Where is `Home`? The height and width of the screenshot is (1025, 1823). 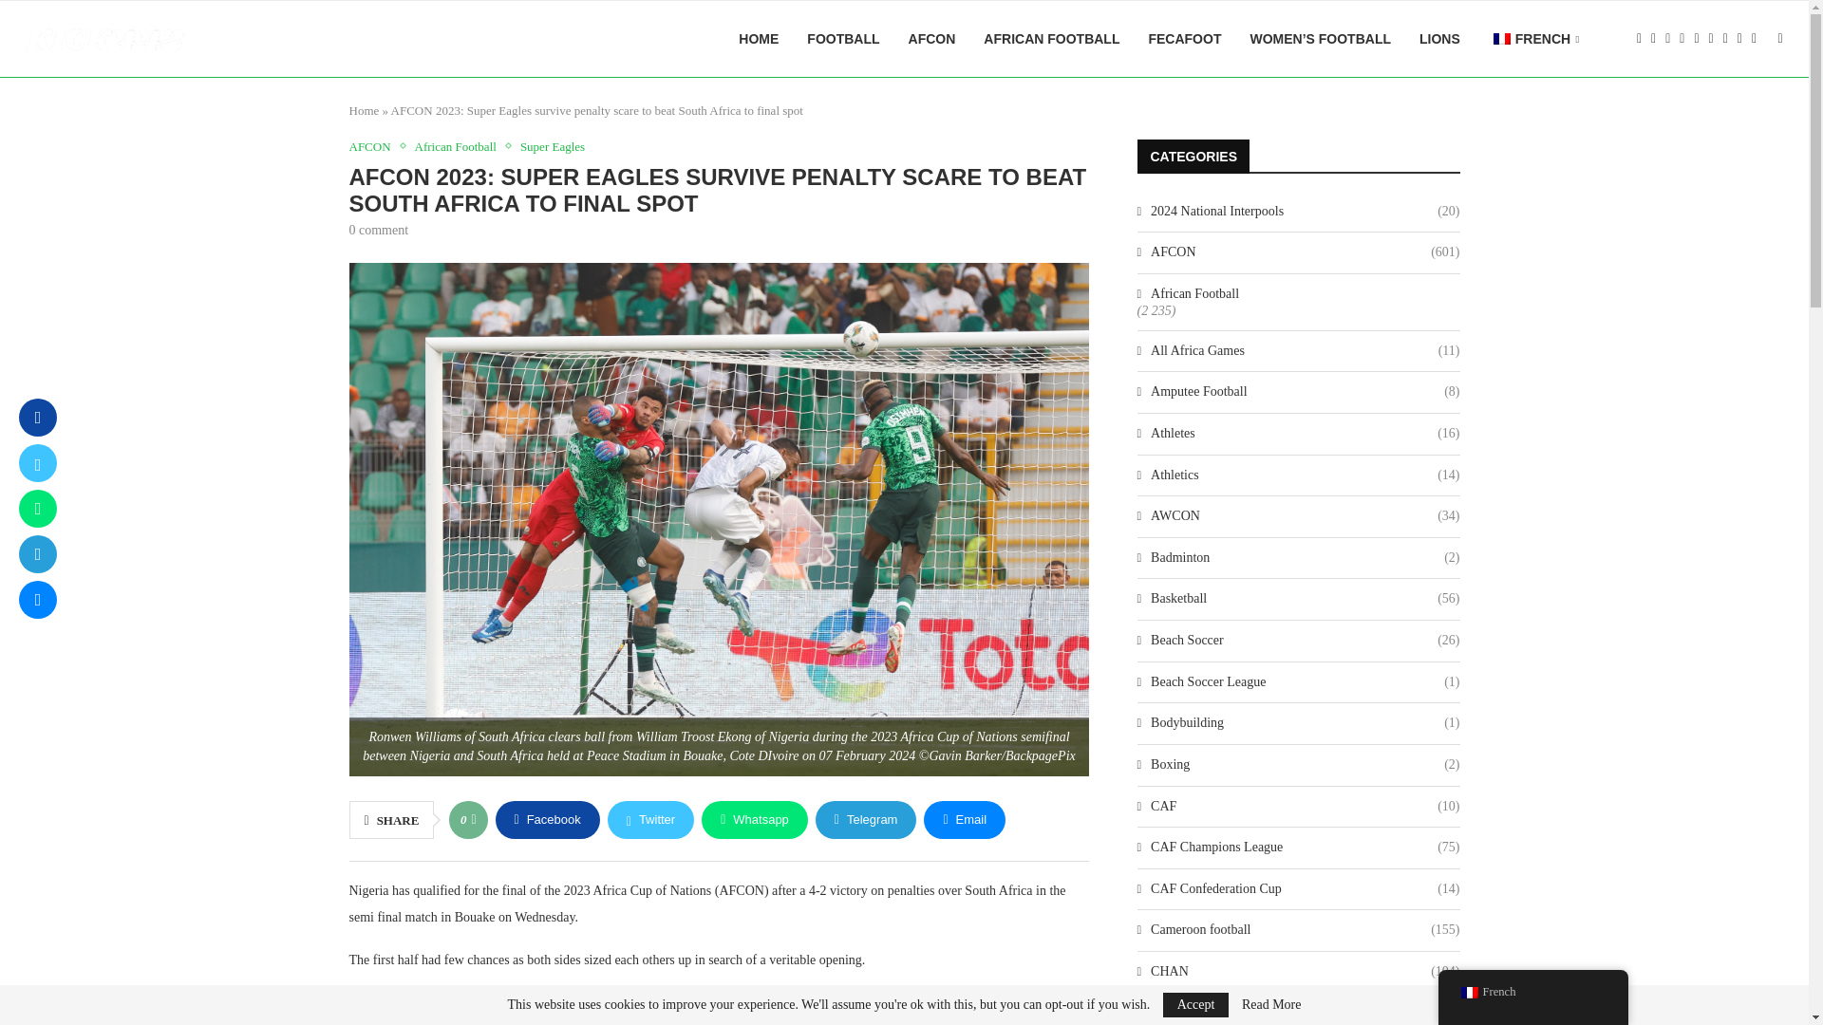
Home is located at coordinates (365, 110).